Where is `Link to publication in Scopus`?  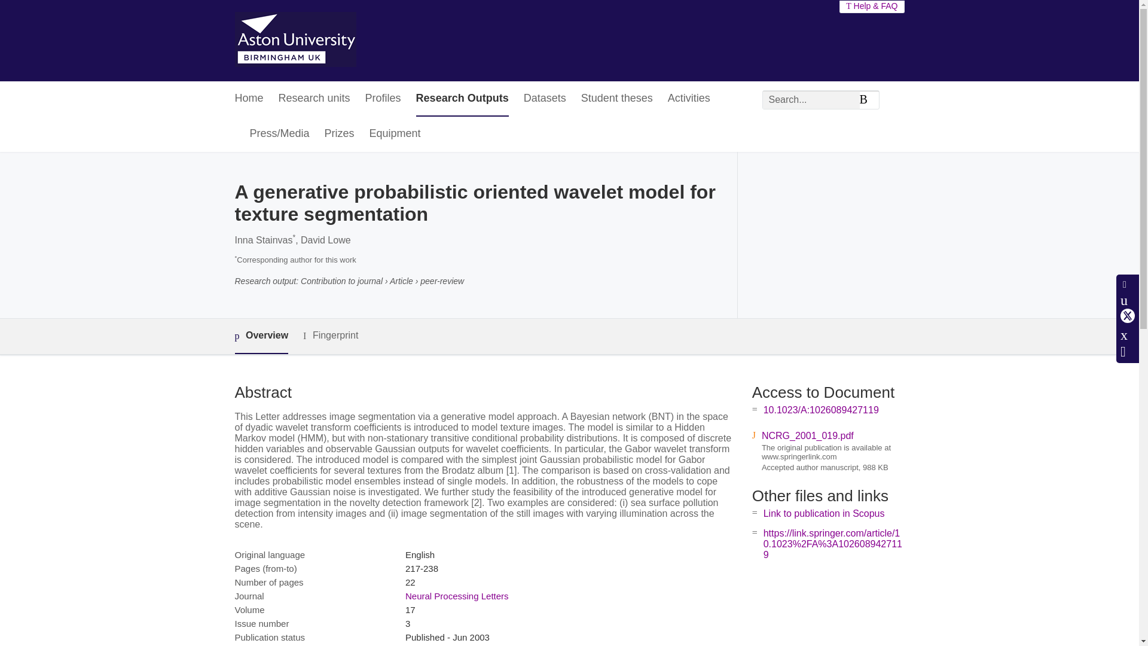
Link to publication in Scopus is located at coordinates (824, 513).